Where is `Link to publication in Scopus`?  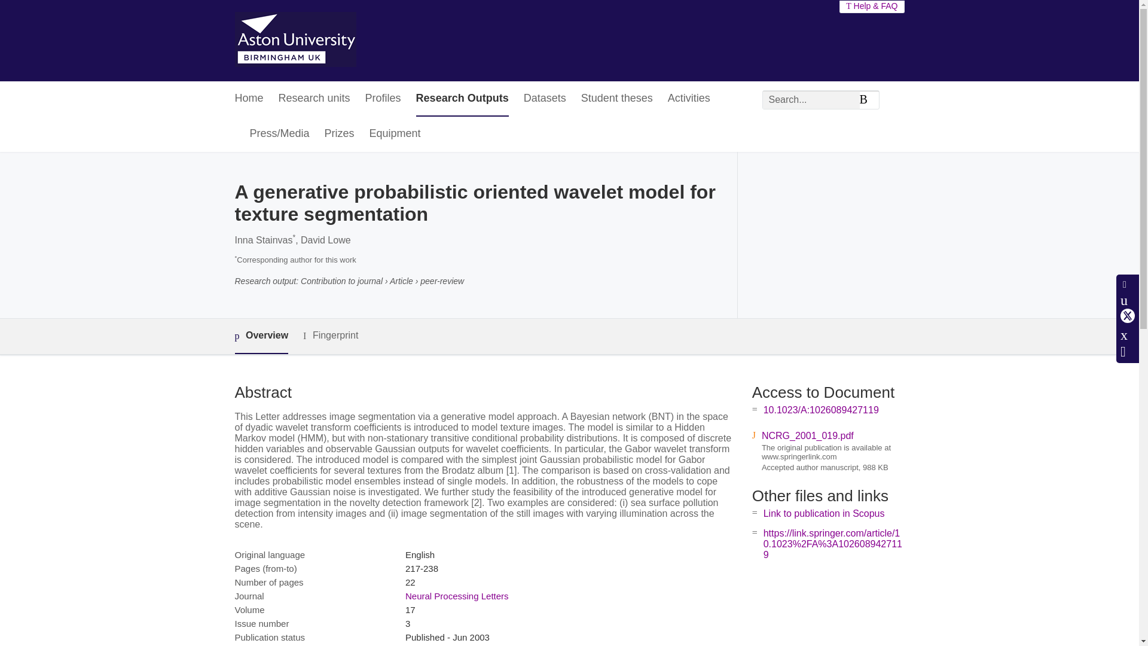
Link to publication in Scopus is located at coordinates (824, 513).